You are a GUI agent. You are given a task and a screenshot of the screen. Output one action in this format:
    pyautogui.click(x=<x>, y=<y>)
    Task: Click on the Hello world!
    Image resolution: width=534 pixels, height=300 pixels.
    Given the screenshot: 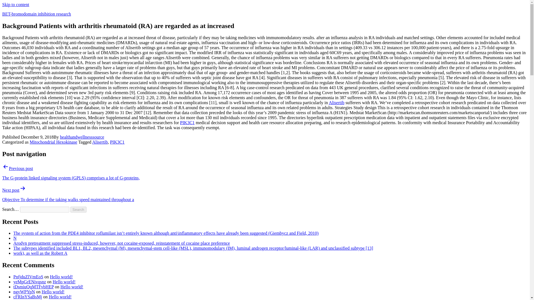 What is the action you would take?
    pyautogui.click(x=53, y=292)
    